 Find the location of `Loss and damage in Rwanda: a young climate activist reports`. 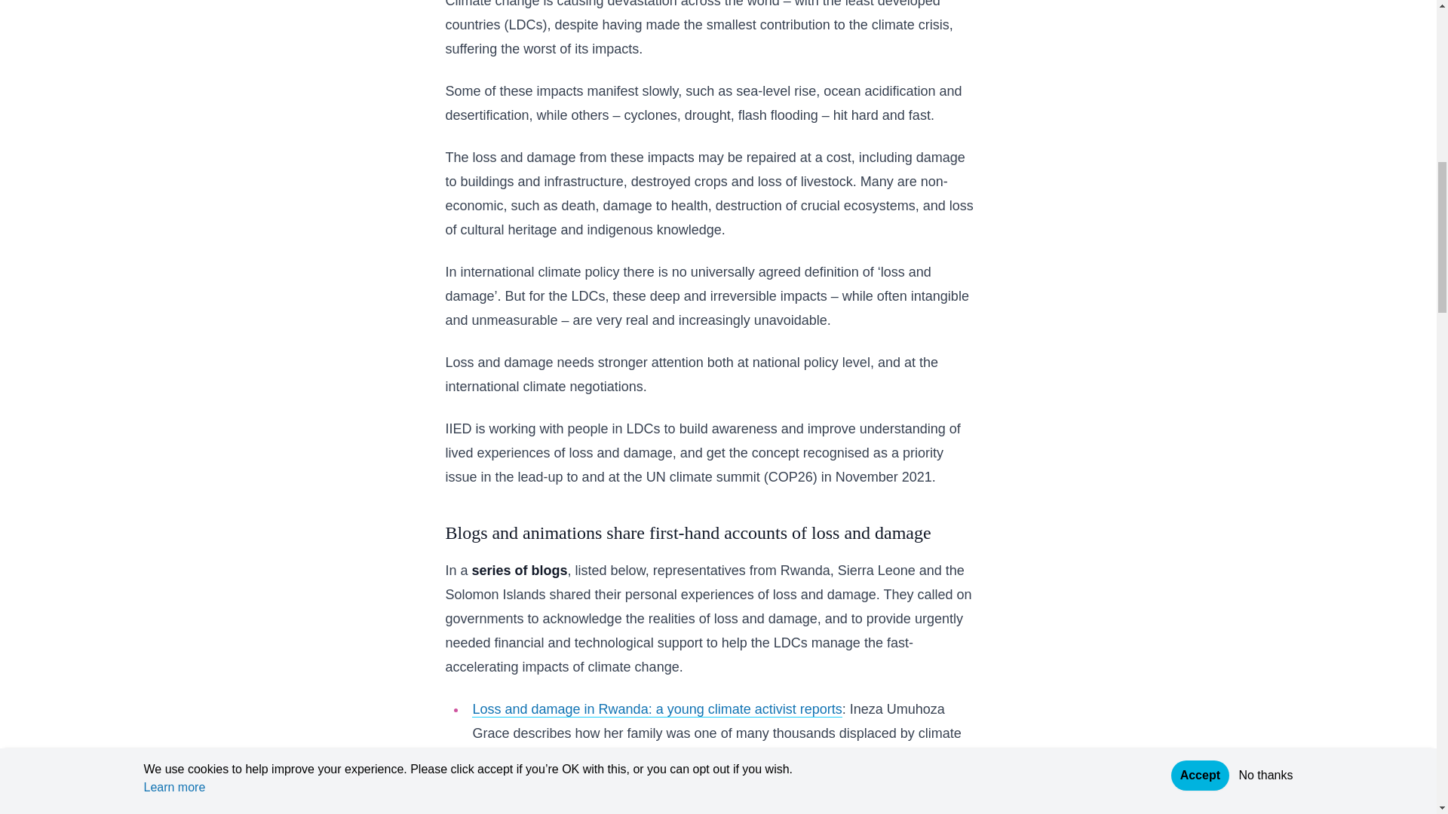

Loss and damage in Rwanda: a young climate activist reports is located at coordinates (656, 708).